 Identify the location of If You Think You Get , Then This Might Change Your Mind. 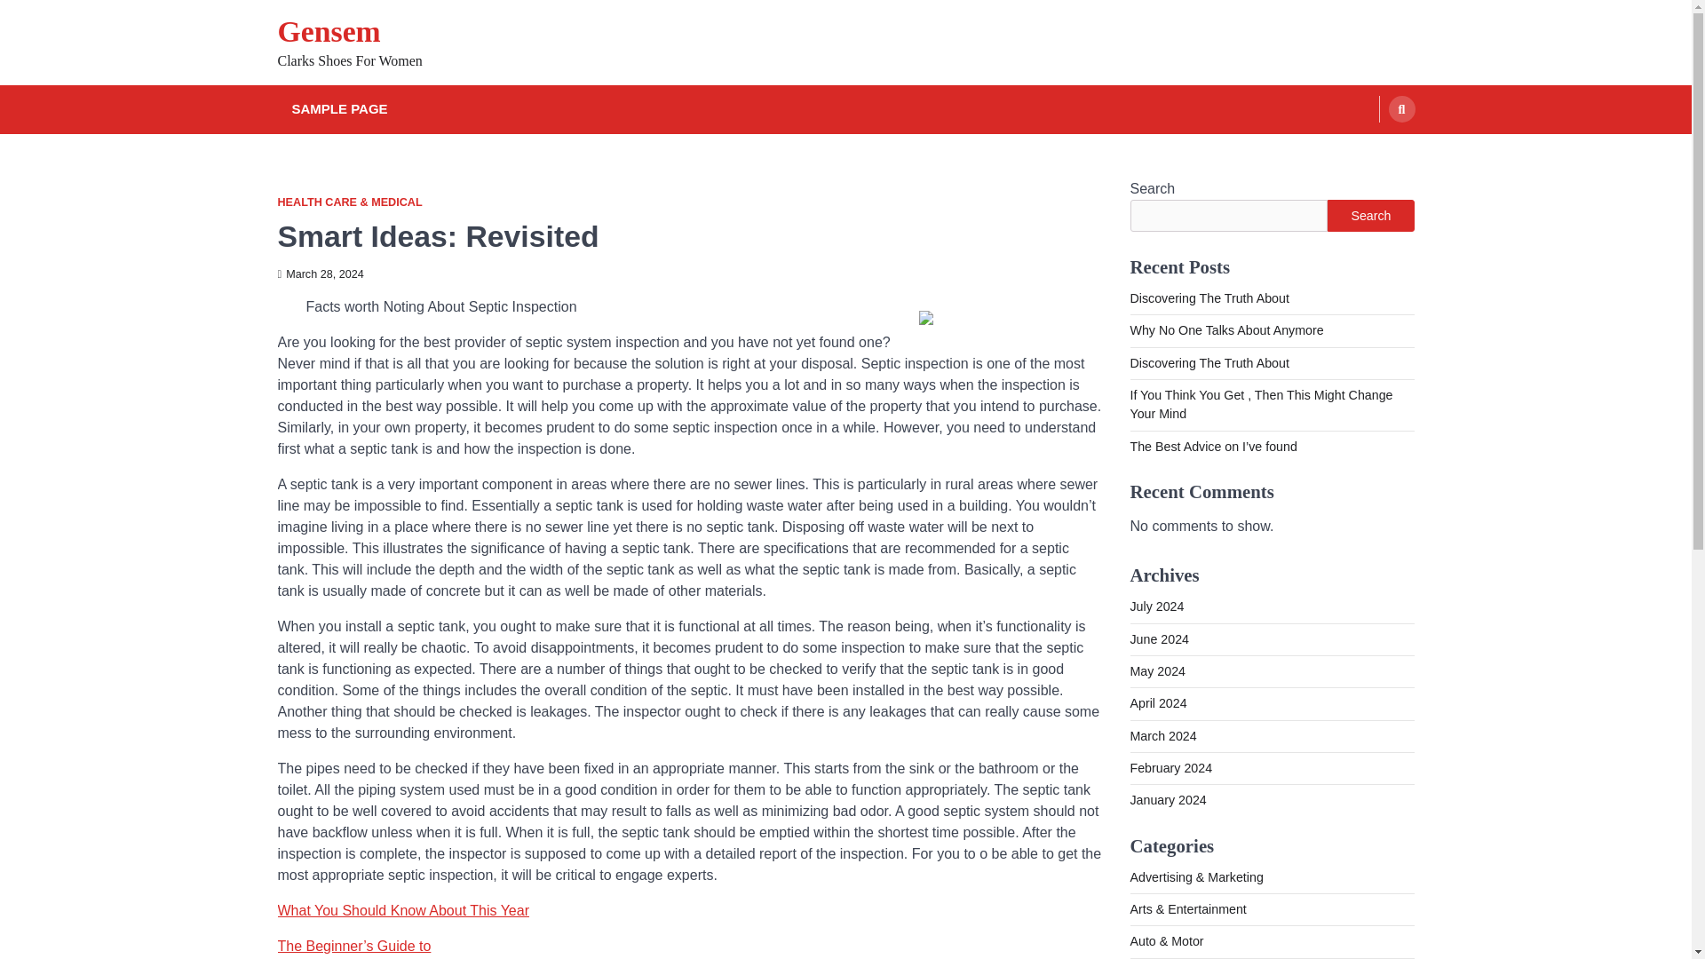
(1261, 405).